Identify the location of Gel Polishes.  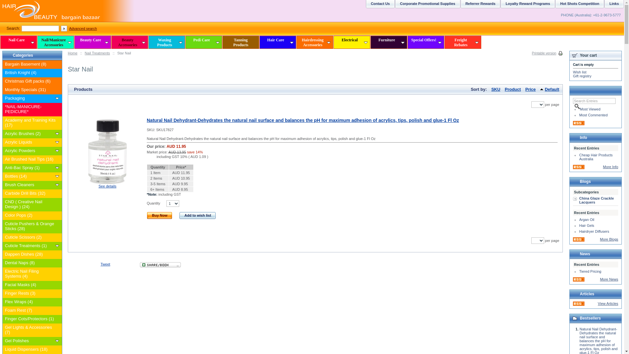
(57, 341).